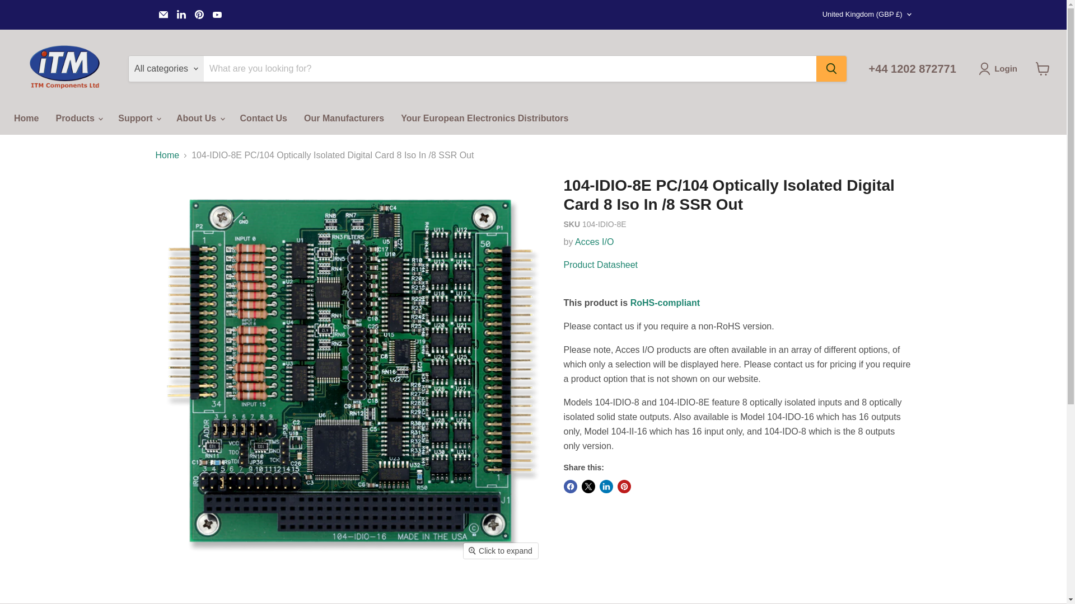 The image size is (1075, 604). Describe the element at coordinates (199, 14) in the screenshot. I see `Find us on Pinterest` at that location.